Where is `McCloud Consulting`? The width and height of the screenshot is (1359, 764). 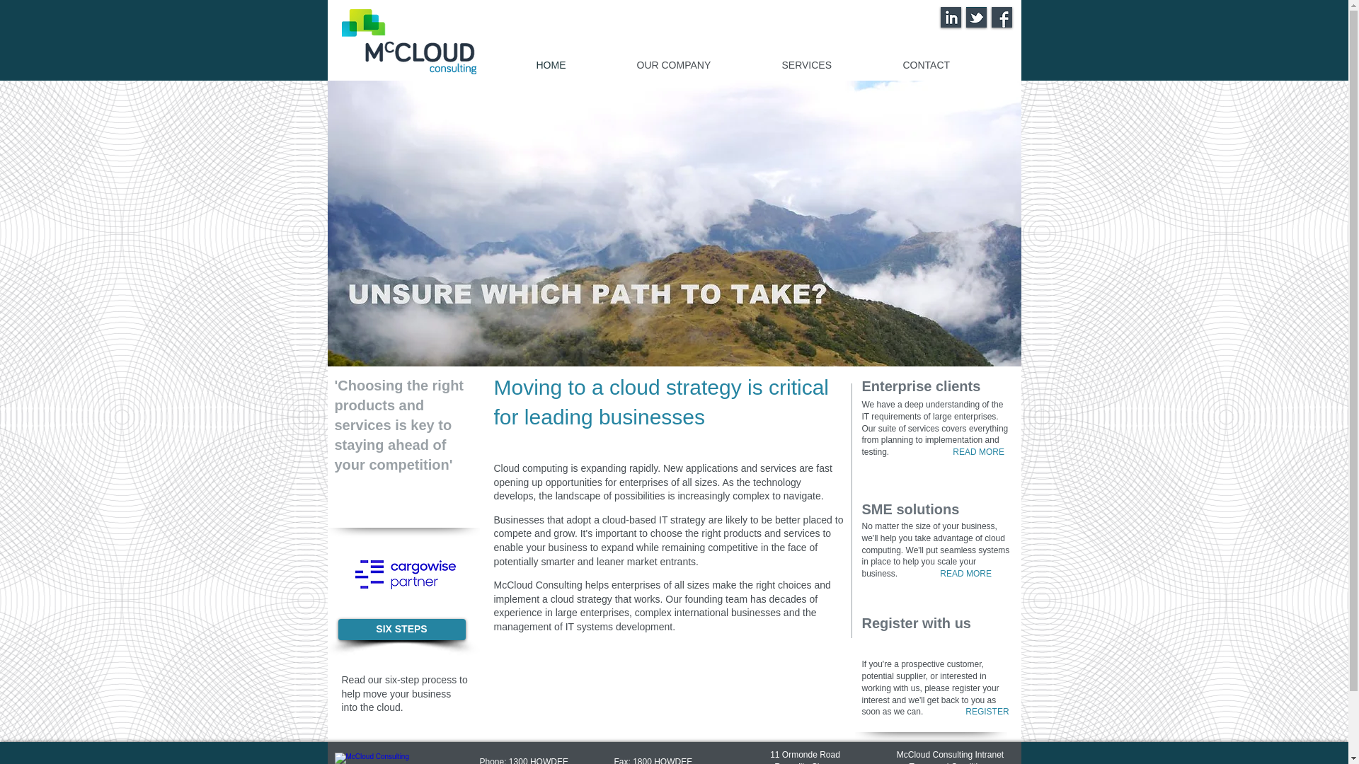
McCloud Consulting is located at coordinates (408, 42).